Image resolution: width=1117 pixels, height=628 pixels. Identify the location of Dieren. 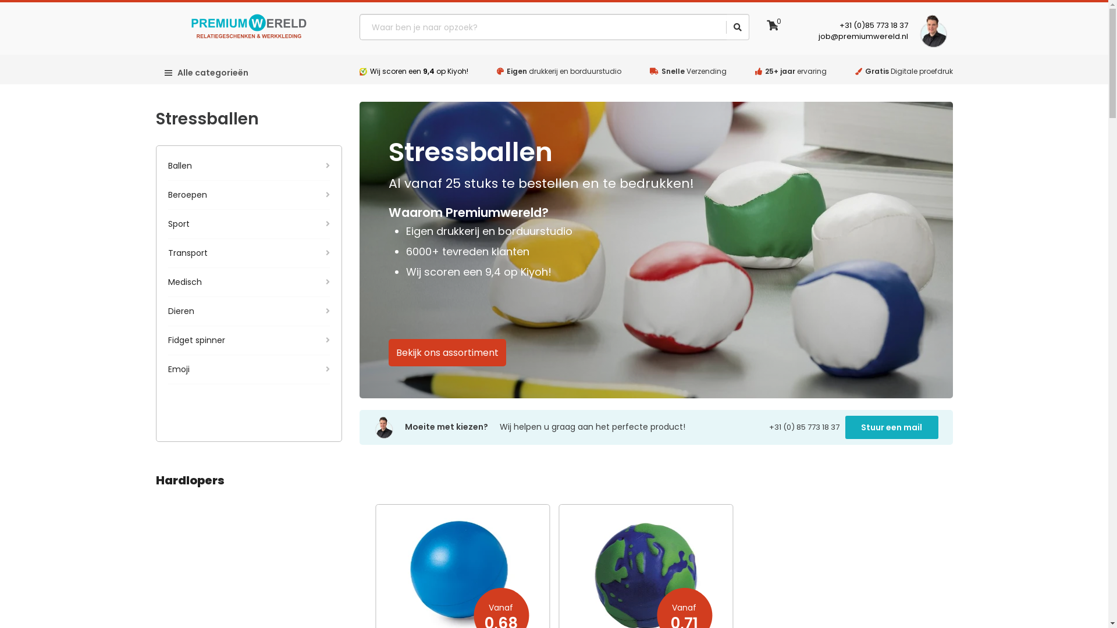
(248, 312).